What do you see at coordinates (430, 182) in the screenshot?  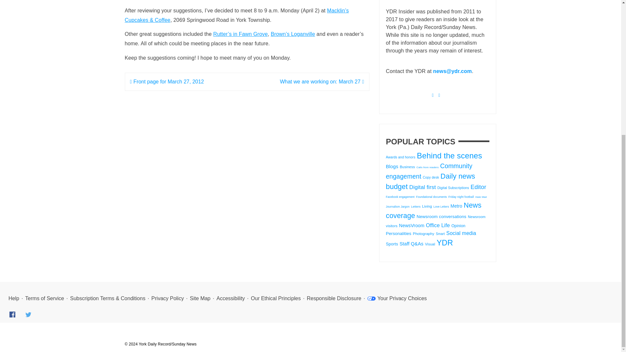 I see `Daily news budget` at bounding box center [430, 182].